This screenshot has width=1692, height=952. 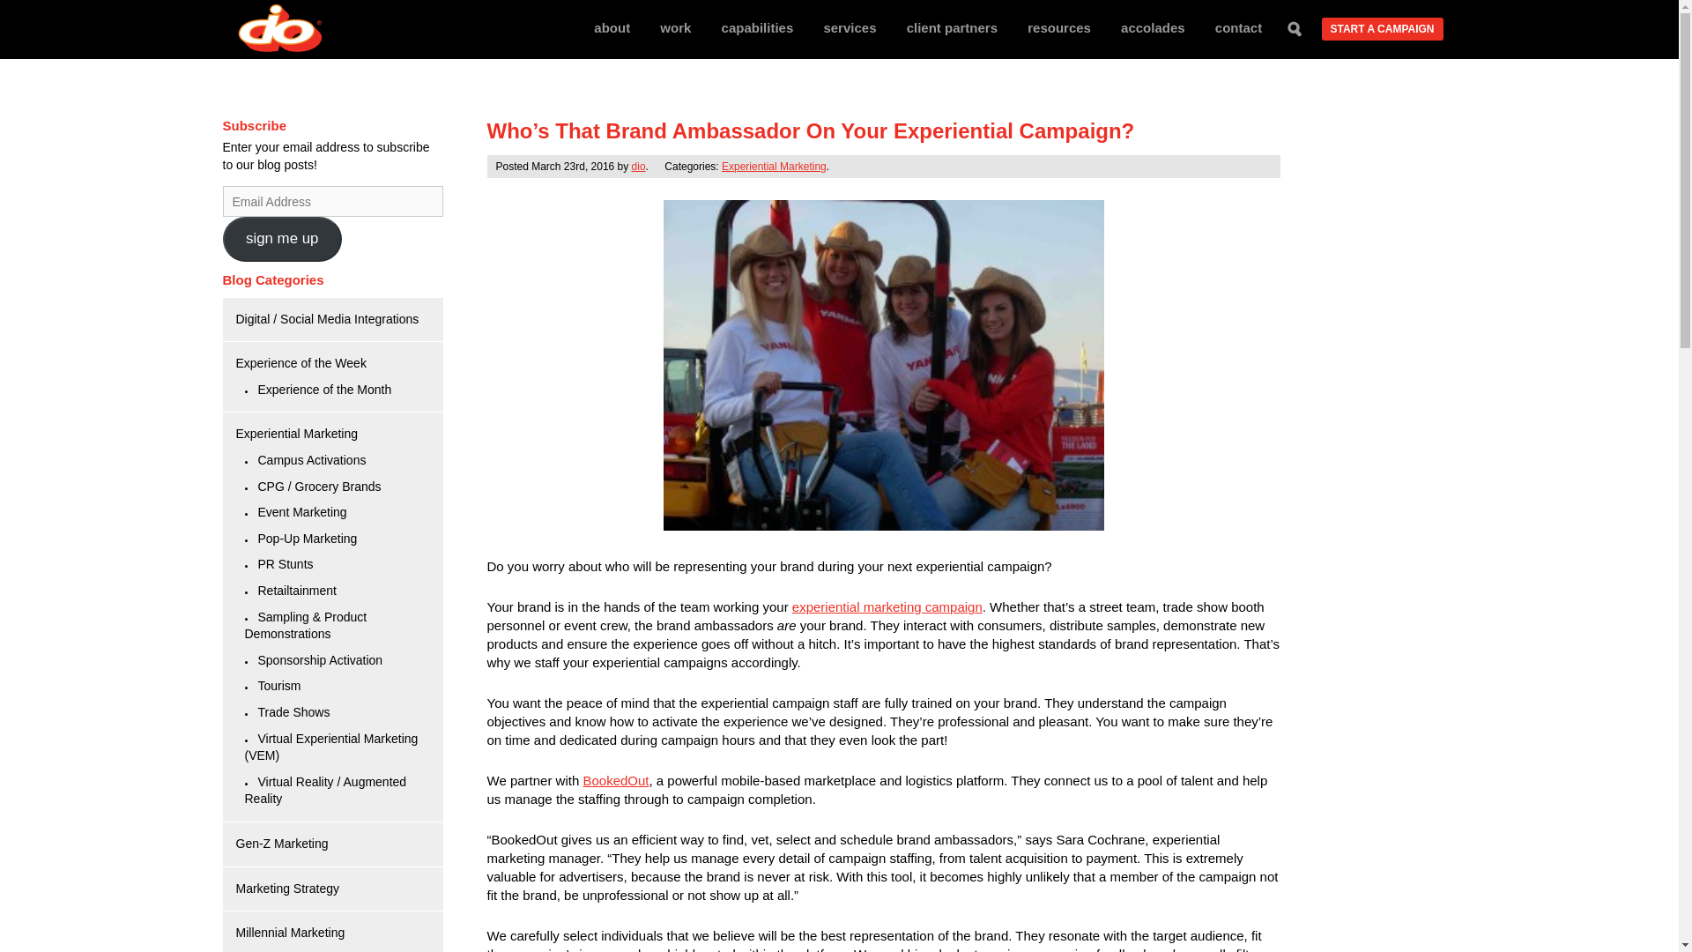 What do you see at coordinates (287, 889) in the screenshot?
I see `Marketing Strategy` at bounding box center [287, 889].